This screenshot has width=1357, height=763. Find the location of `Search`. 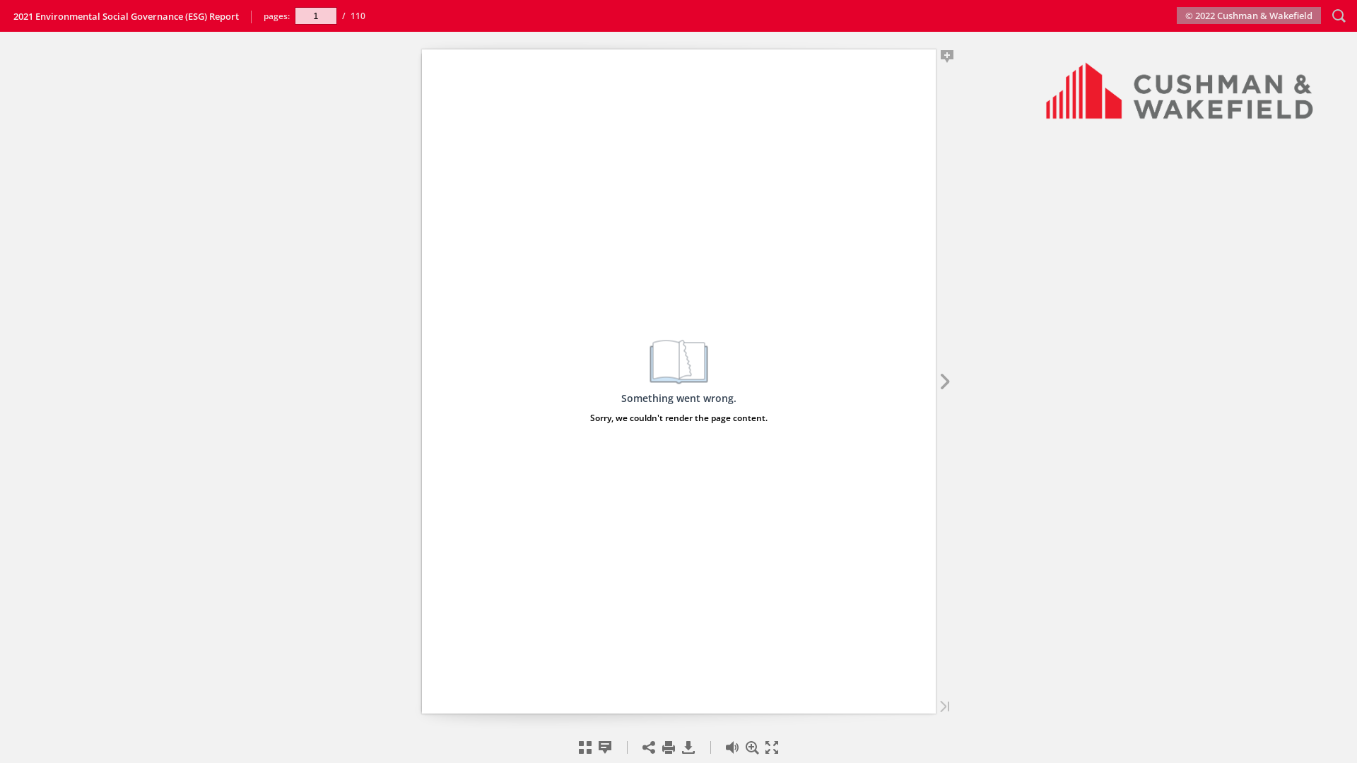

Search is located at coordinates (1339, 16).